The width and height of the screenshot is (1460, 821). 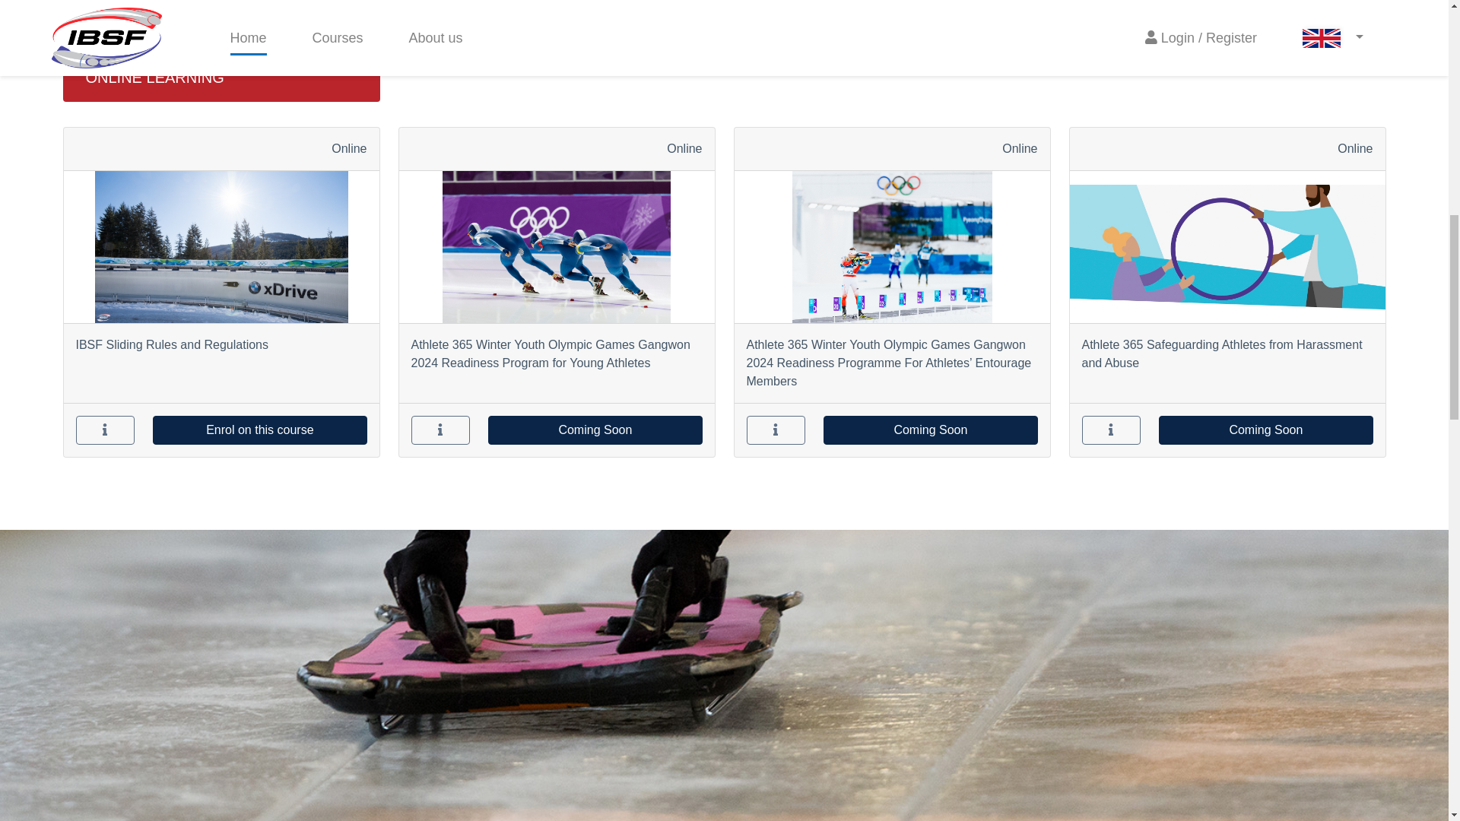 What do you see at coordinates (1265, 430) in the screenshot?
I see `Coming Soon` at bounding box center [1265, 430].